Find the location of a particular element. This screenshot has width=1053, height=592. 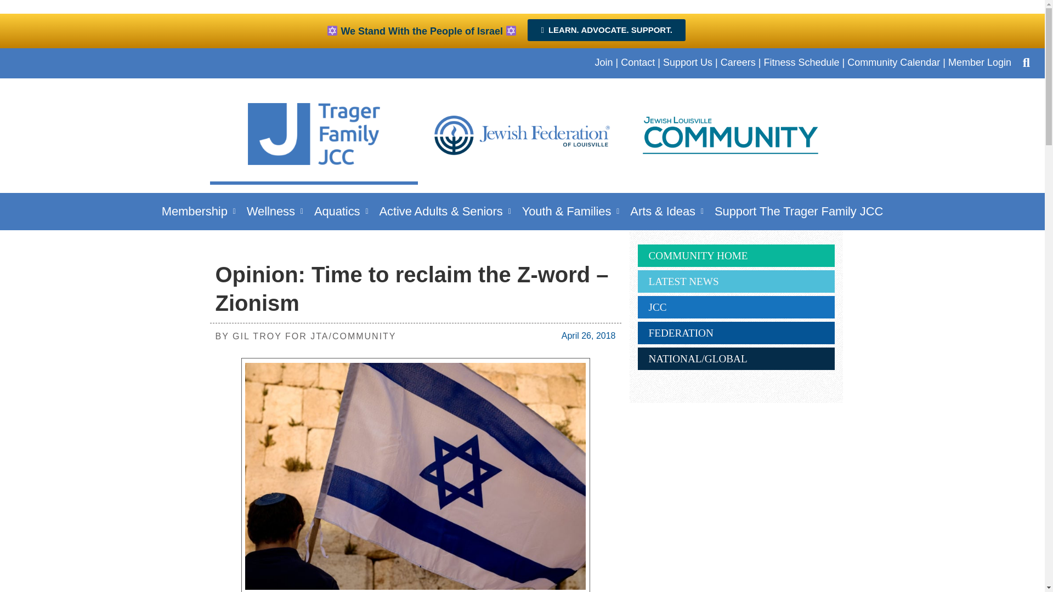

Careers is located at coordinates (738, 62).